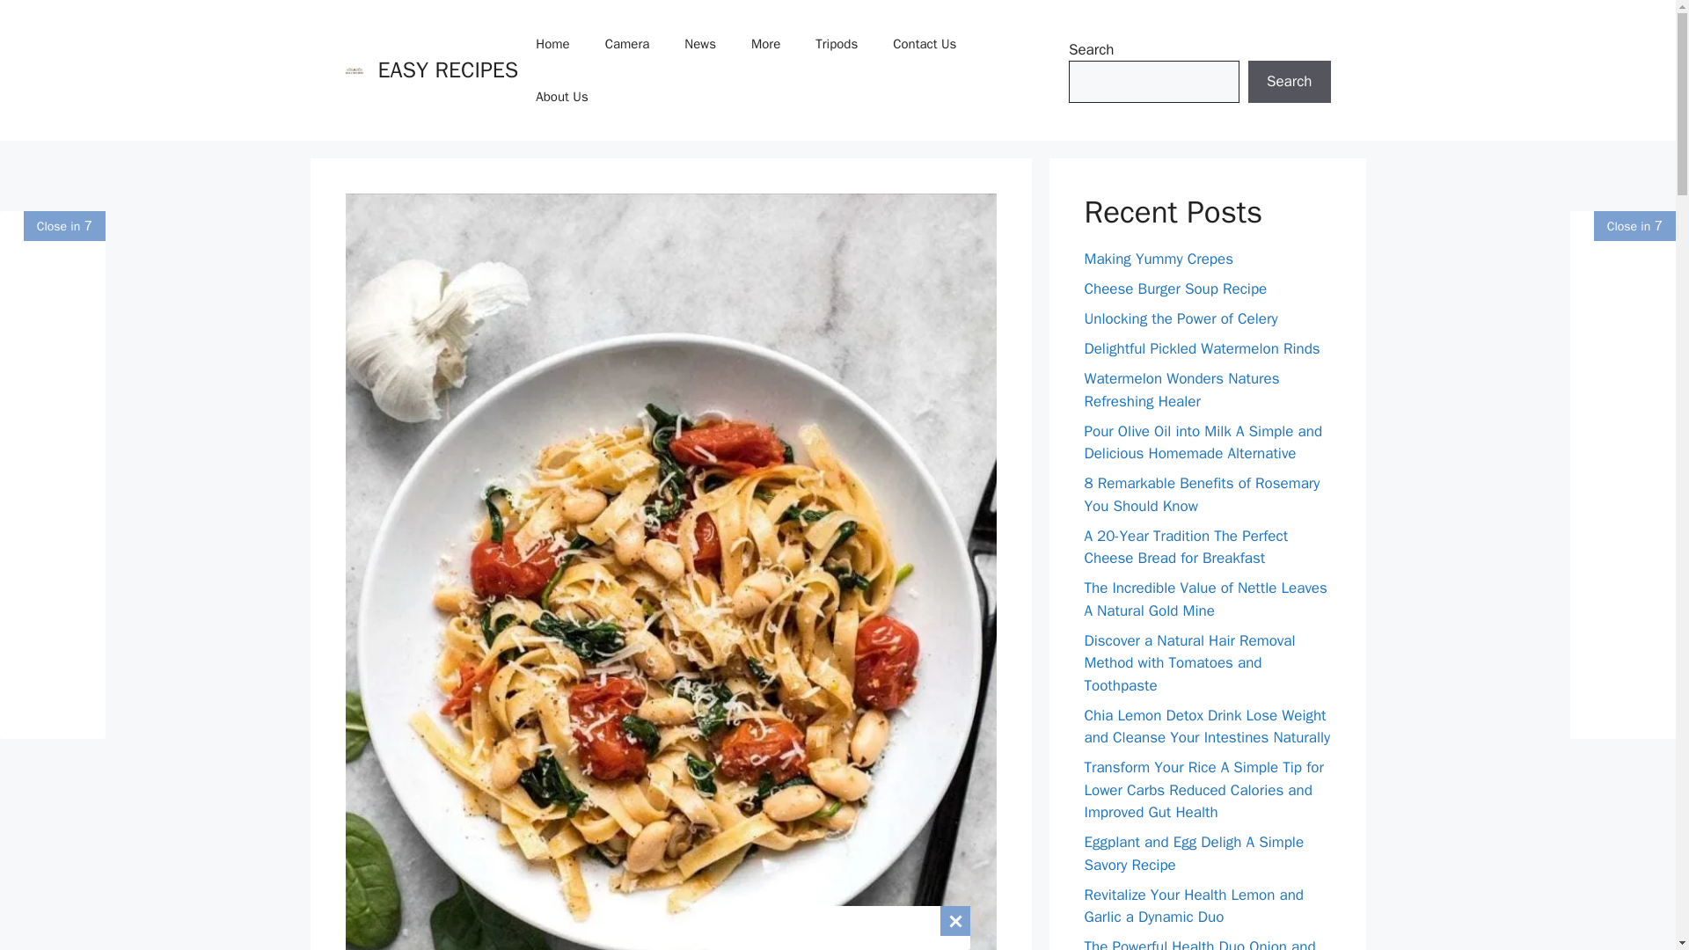 This screenshot has width=1689, height=950. What do you see at coordinates (1289, 81) in the screenshot?
I see `Search` at bounding box center [1289, 81].